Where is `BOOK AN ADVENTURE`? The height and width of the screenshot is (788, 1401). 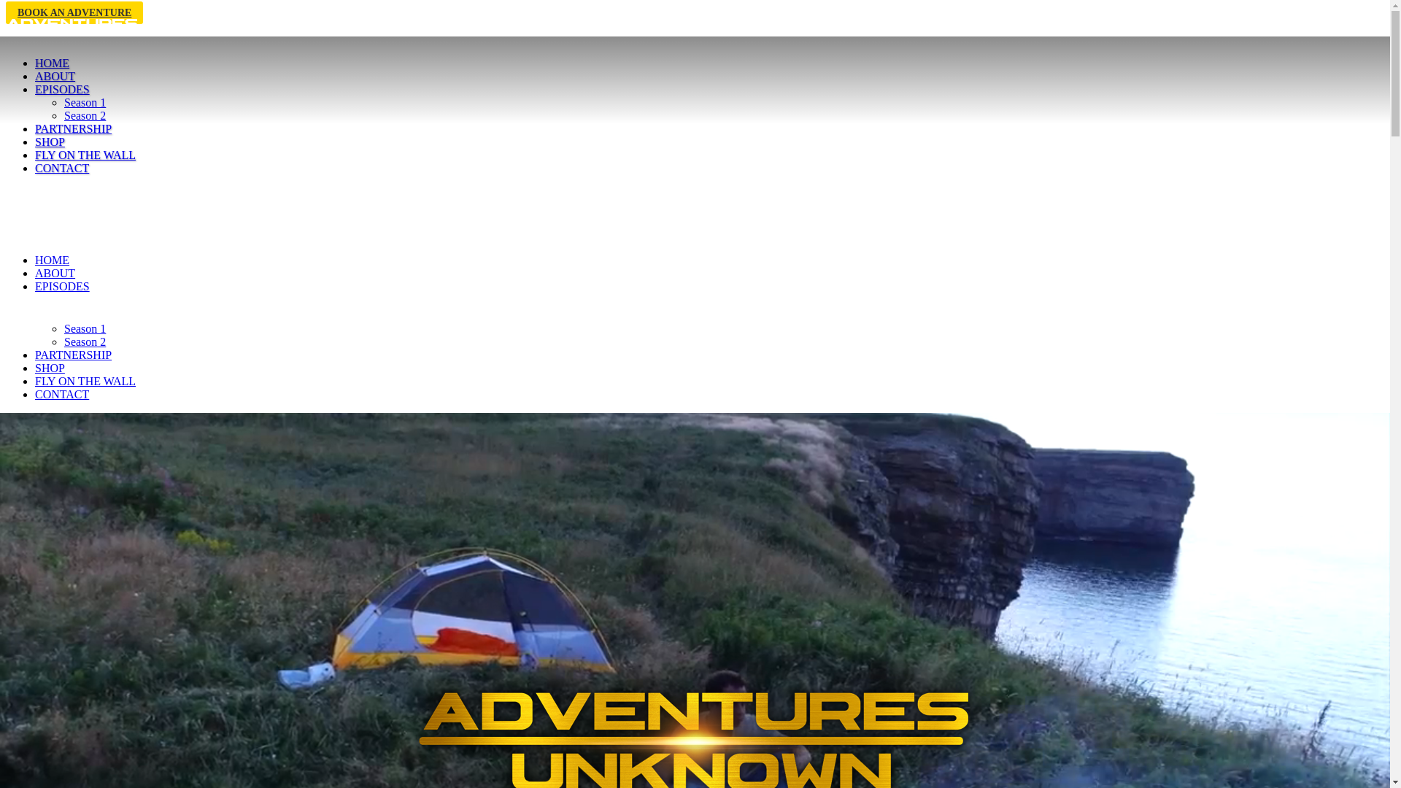
BOOK AN ADVENTURE is located at coordinates (74, 13).